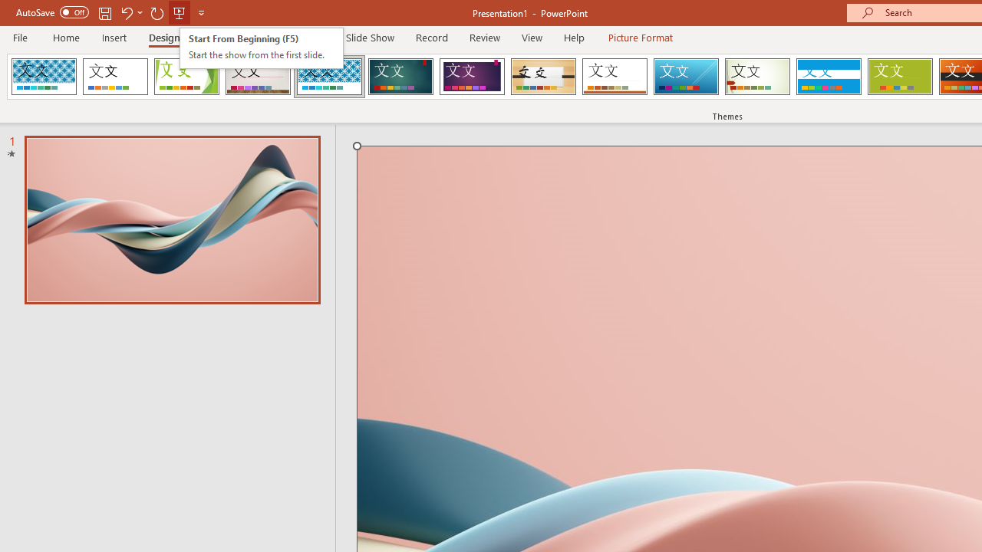  What do you see at coordinates (543, 77) in the screenshot?
I see `Organic` at bounding box center [543, 77].